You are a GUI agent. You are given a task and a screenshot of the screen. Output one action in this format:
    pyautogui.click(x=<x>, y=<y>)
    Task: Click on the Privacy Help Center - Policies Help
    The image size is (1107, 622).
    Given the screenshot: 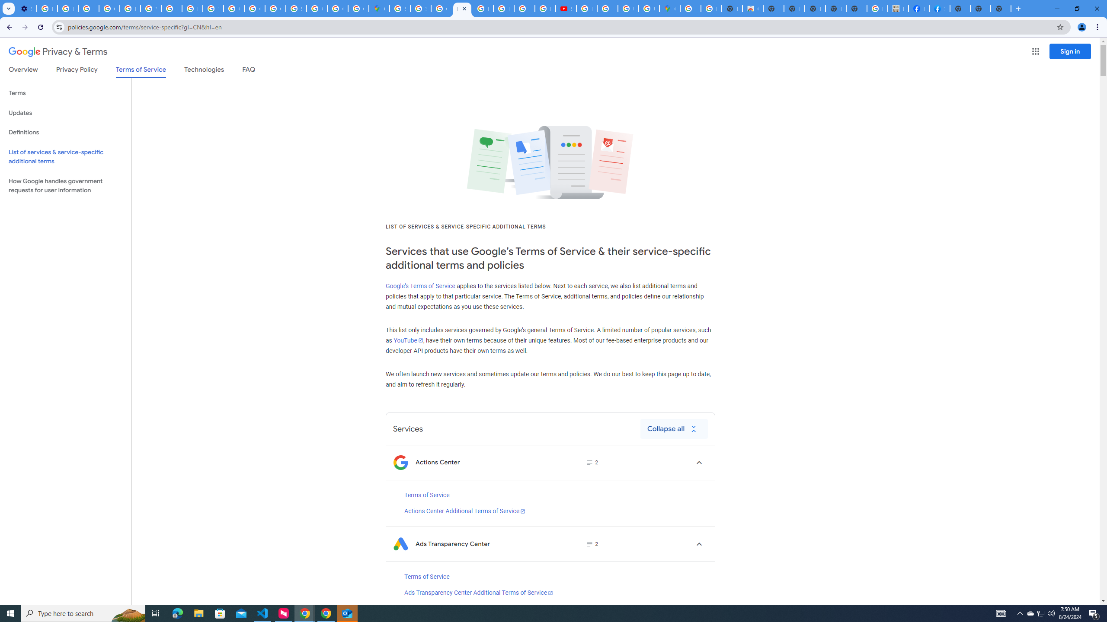 What is the action you would take?
    pyautogui.click(x=192, y=9)
    